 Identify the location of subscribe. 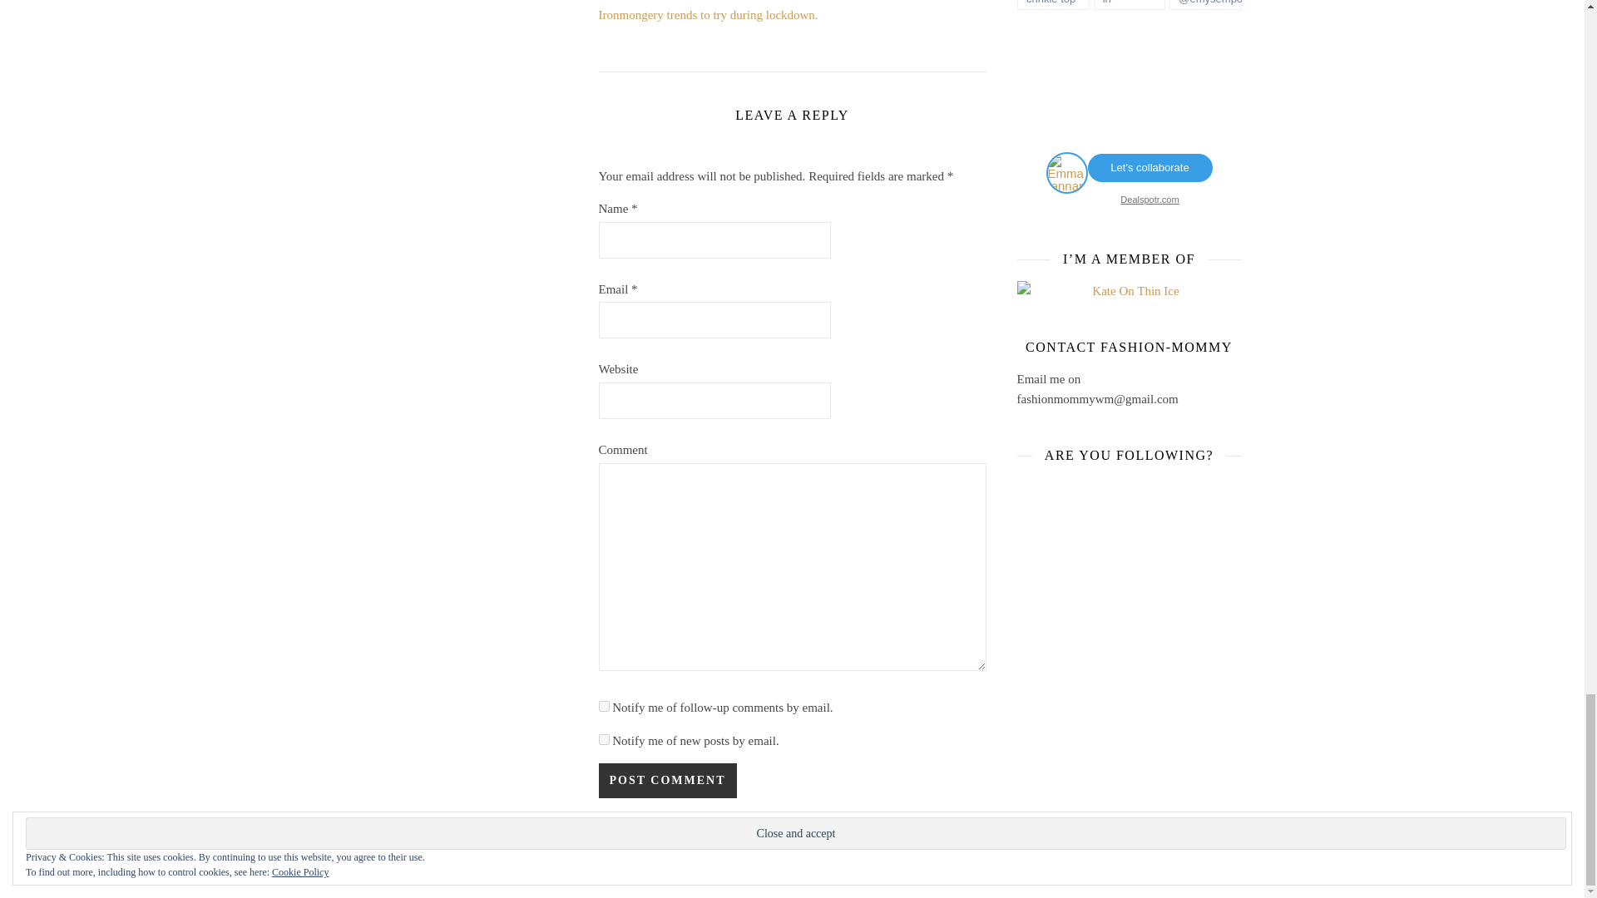
(604, 707).